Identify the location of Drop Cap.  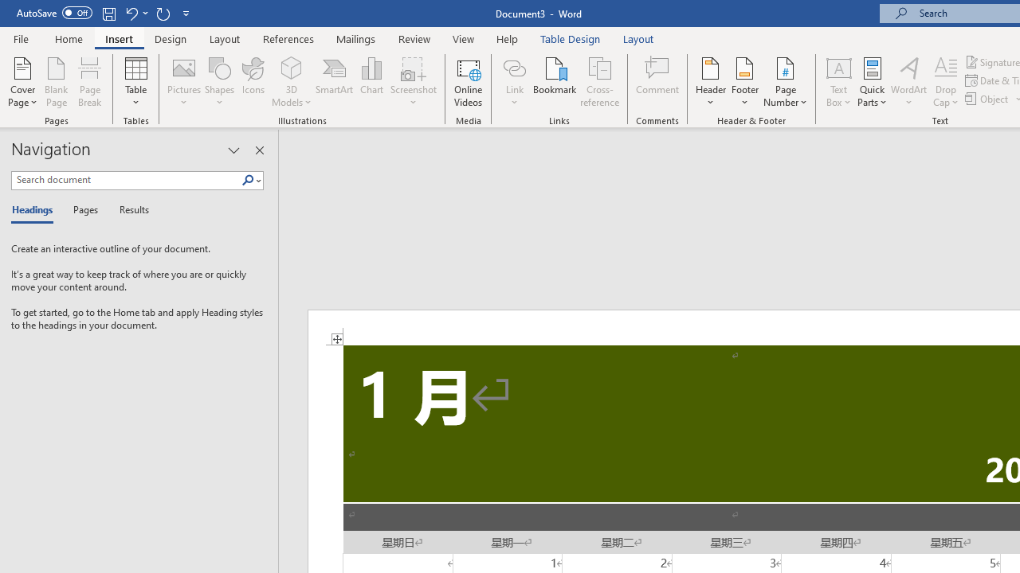
(946, 81).